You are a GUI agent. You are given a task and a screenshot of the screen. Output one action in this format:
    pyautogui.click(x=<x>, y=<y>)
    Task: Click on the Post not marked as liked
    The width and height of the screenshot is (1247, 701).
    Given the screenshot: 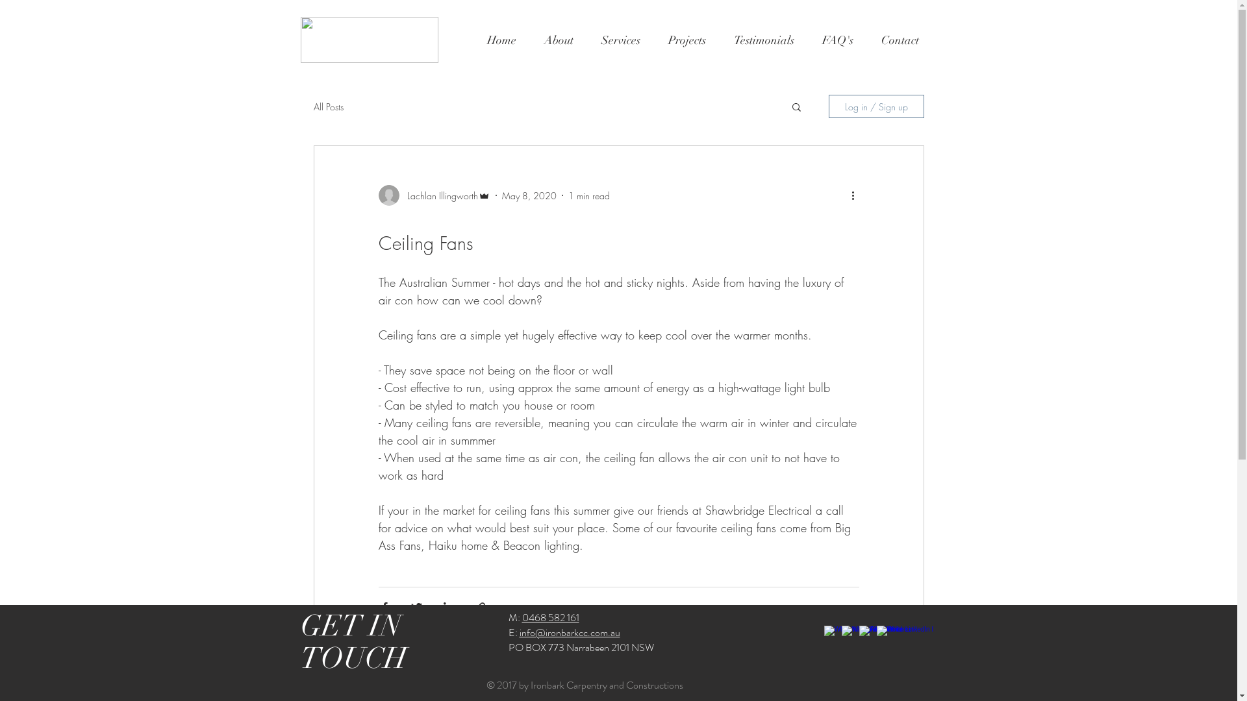 What is the action you would take?
    pyautogui.click(x=853, y=645)
    